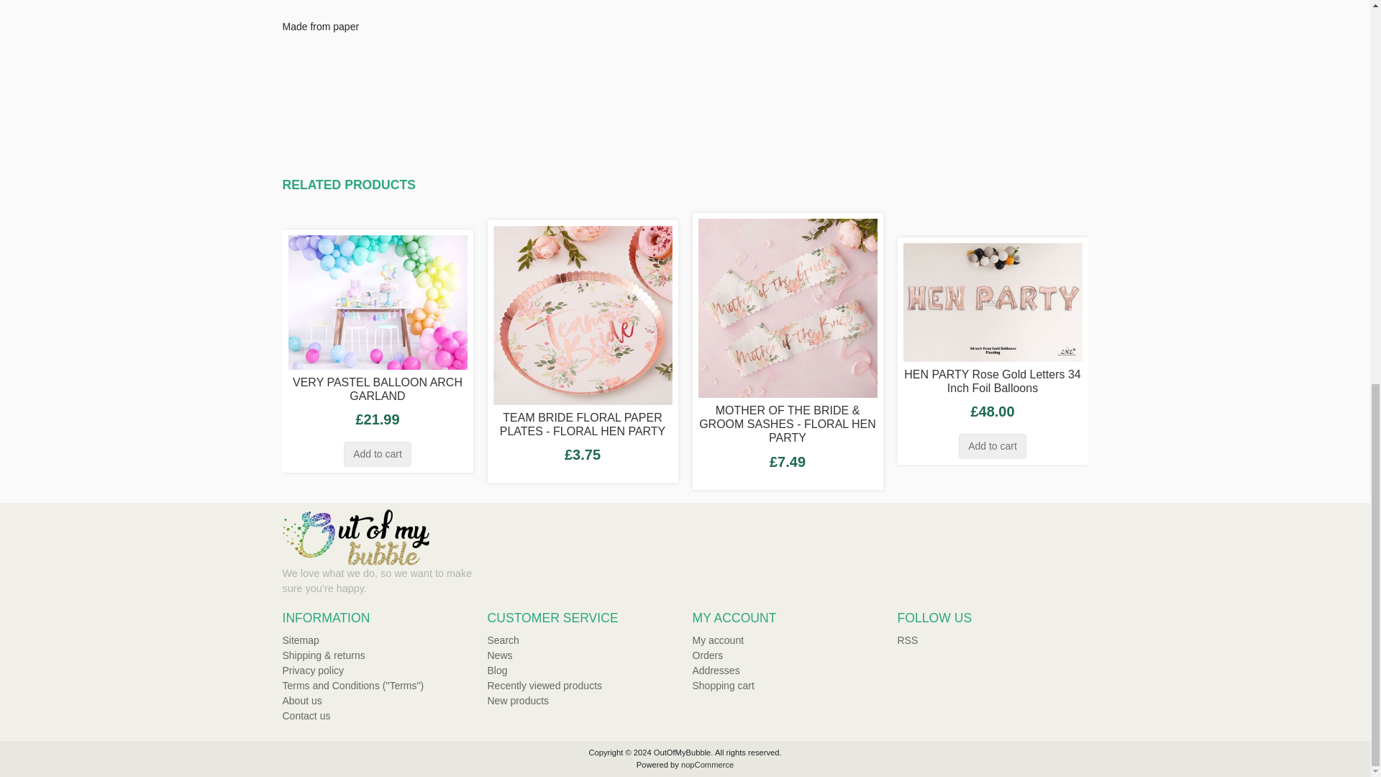 The image size is (1381, 777). What do you see at coordinates (992, 446) in the screenshot?
I see `Add to cart` at bounding box center [992, 446].